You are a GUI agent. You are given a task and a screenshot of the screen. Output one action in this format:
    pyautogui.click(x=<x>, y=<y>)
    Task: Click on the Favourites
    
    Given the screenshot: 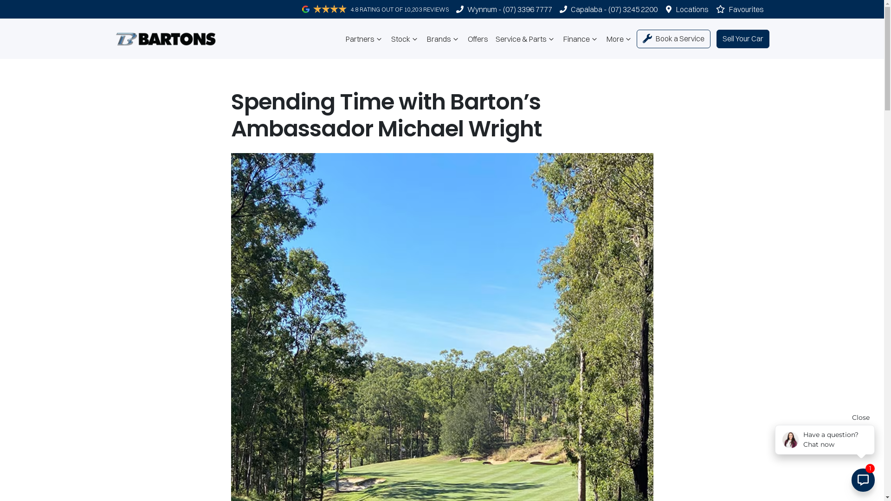 What is the action you would take?
    pyautogui.click(x=742, y=9)
    